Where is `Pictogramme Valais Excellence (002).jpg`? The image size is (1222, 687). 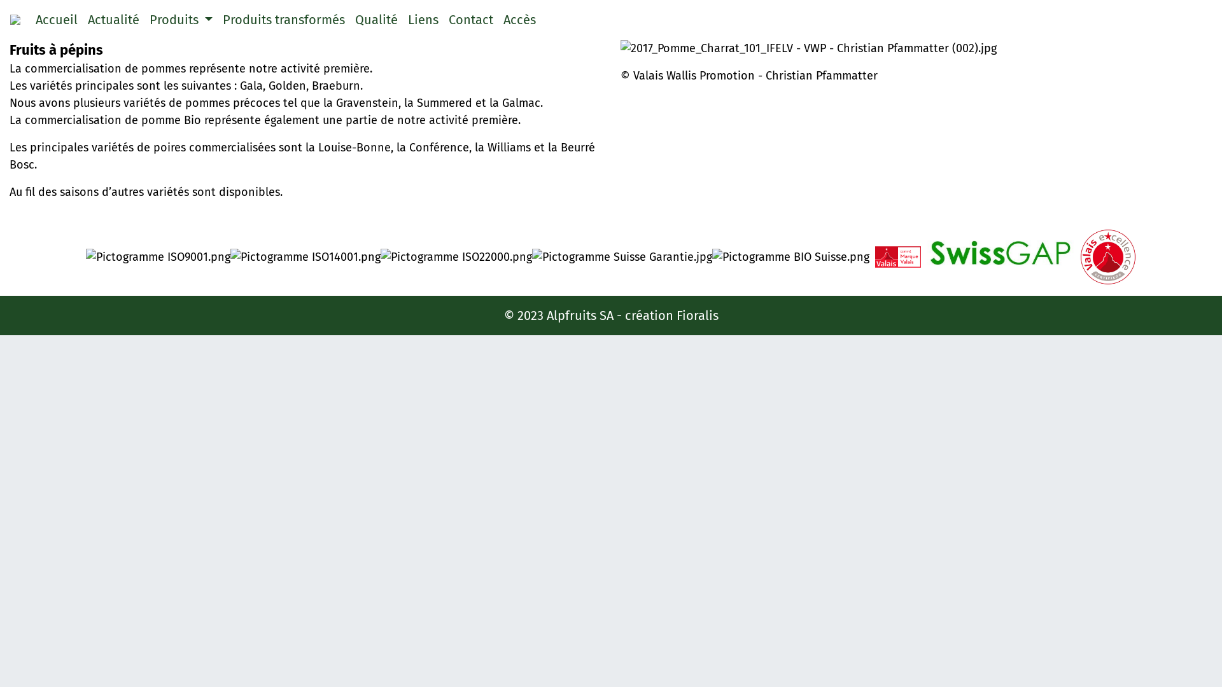 Pictogramme Valais Excellence (002).jpg is located at coordinates (1108, 257).